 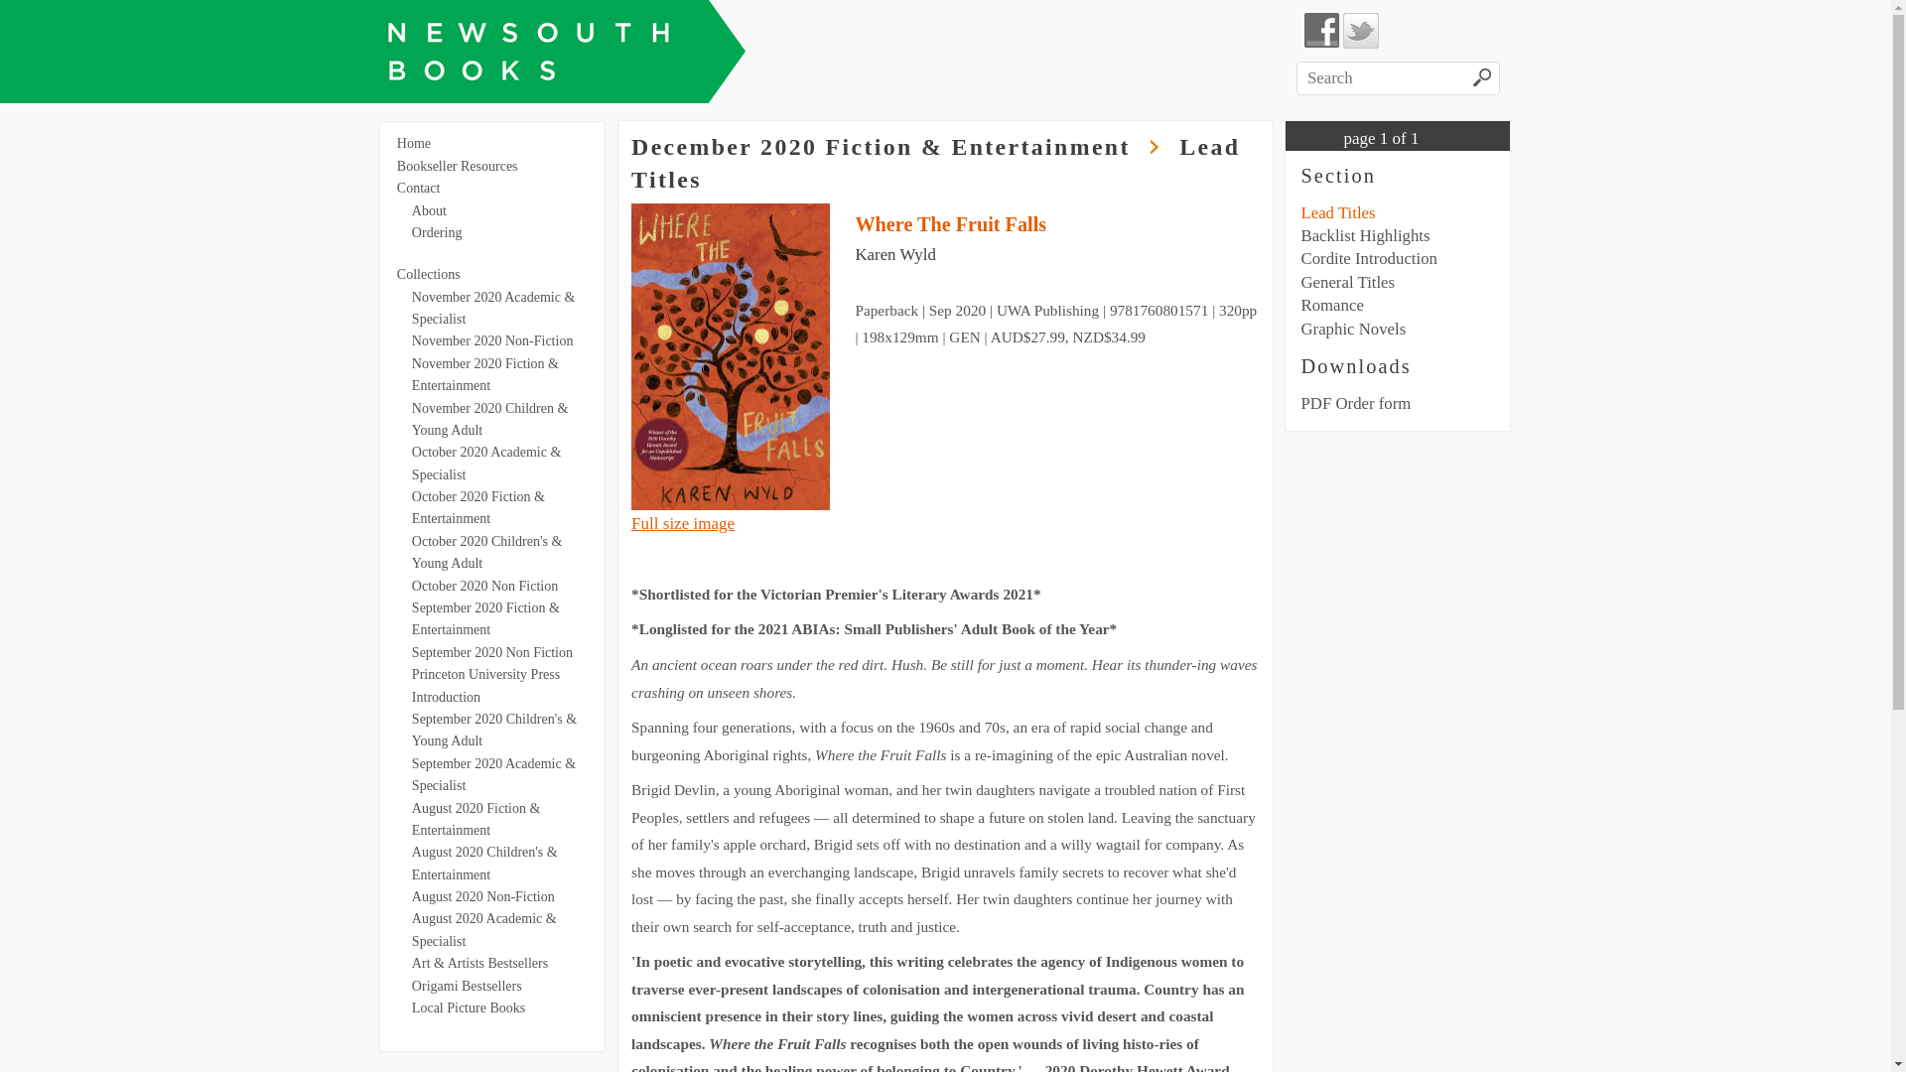 I want to click on October 2020 Children's & Young Adult, so click(x=486, y=552).